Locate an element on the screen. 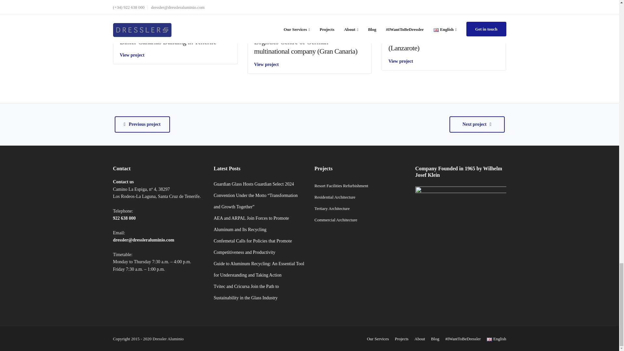 Image resolution: width=624 pixels, height=351 pixels. Binter Canarias Building in Tenerife is located at coordinates (168, 42).